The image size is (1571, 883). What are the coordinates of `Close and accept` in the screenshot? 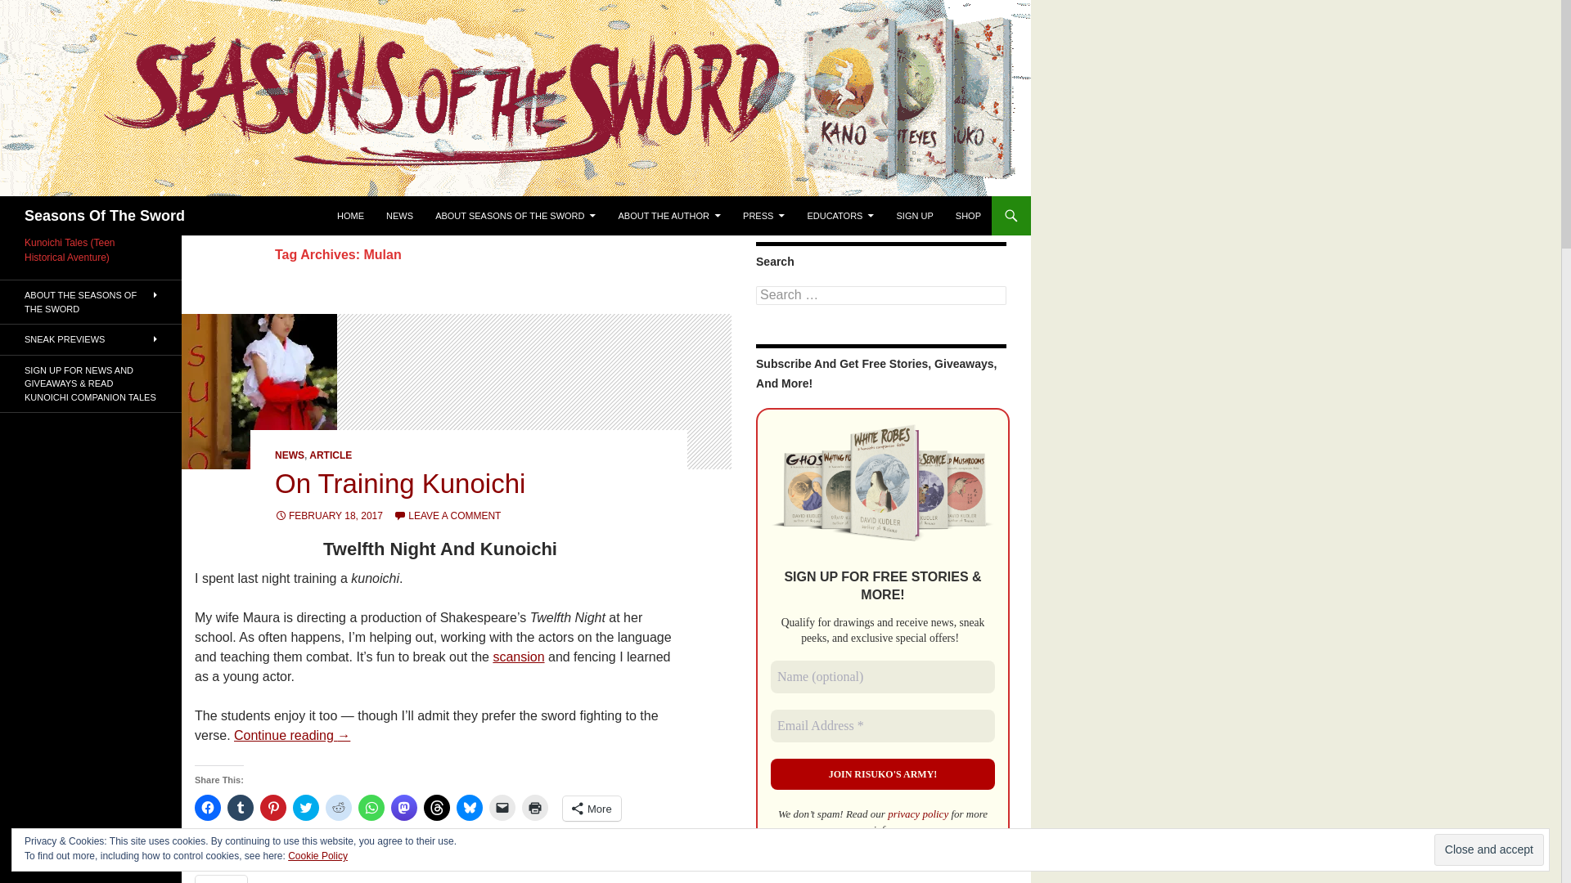 It's located at (1489, 849).